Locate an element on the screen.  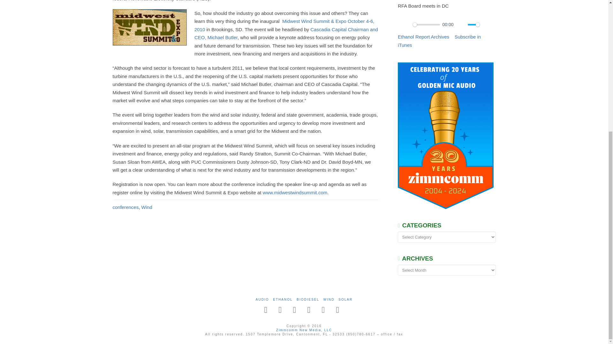
Cascadia Capital Chairman and CEO, Michael Butler is located at coordinates (286, 33).